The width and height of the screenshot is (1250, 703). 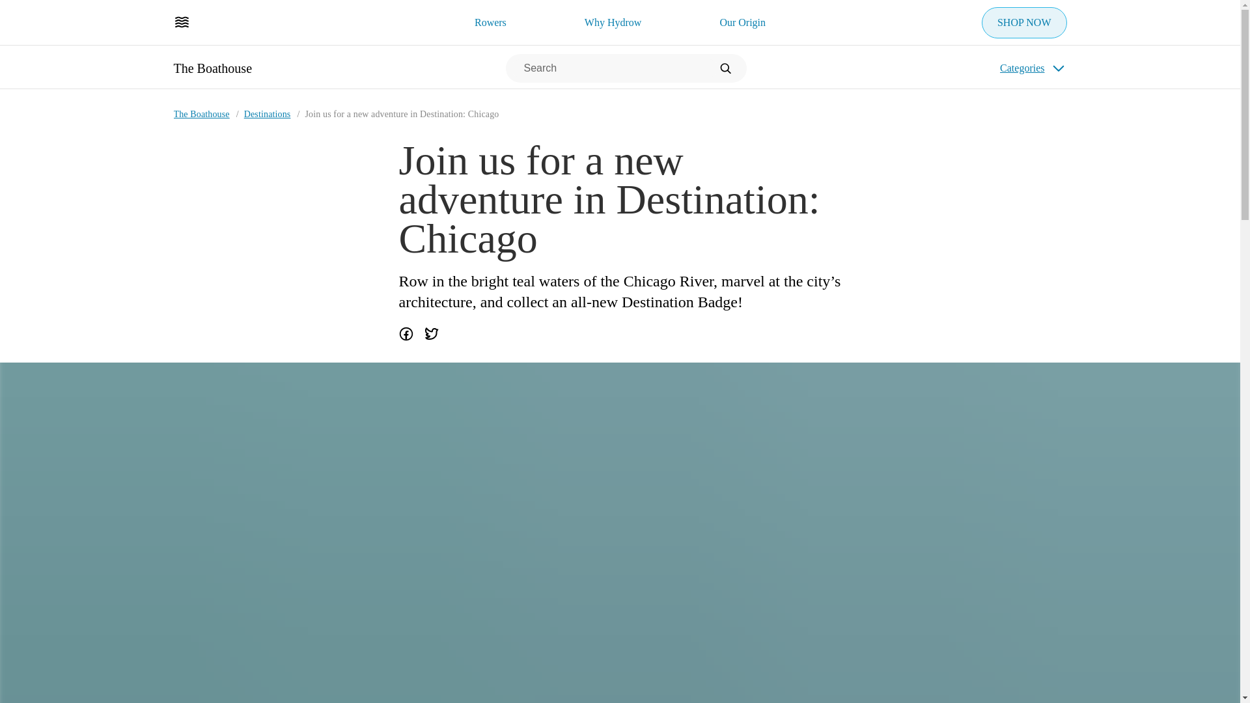 What do you see at coordinates (490, 22) in the screenshot?
I see `Rowers` at bounding box center [490, 22].